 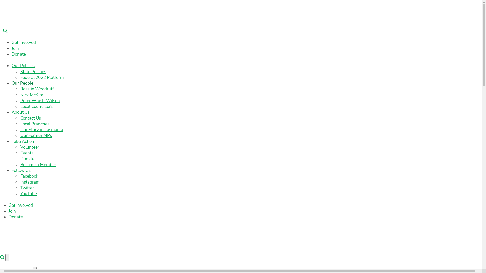 I want to click on Search, so click(x=5, y=31).